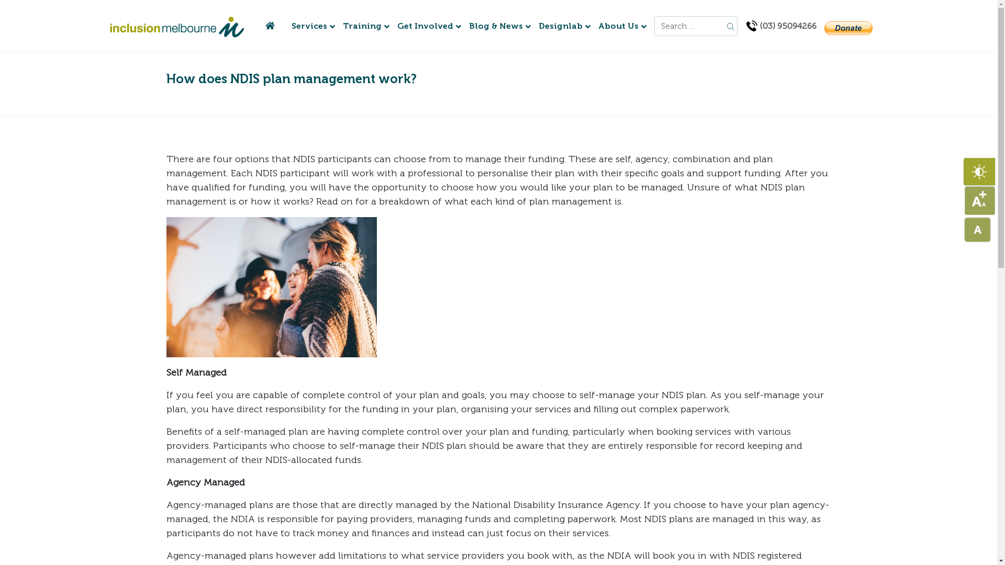 This screenshot has width=1005, height=565. I want to click on Services, so click(309, 26).